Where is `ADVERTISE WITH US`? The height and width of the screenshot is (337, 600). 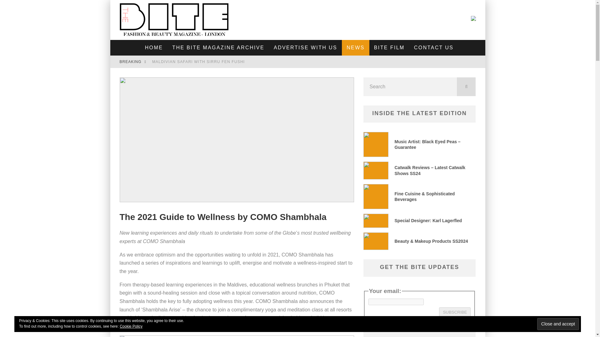 ADVERTISE WITH US is located at coordinates (305, 48).